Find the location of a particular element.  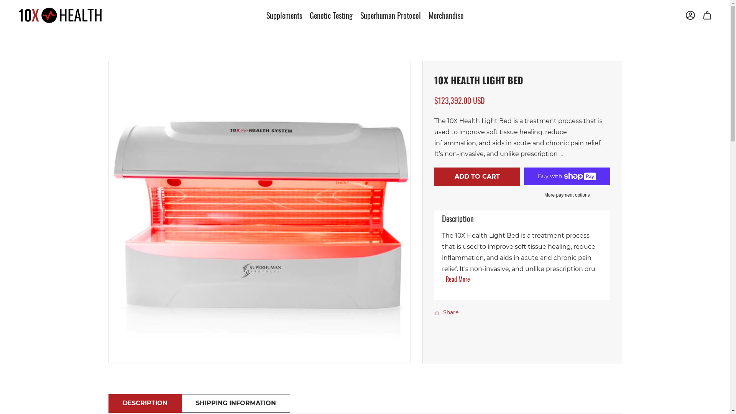

SKIP TO PRODUCT INFORMATION is located at coordinates (131, 66).